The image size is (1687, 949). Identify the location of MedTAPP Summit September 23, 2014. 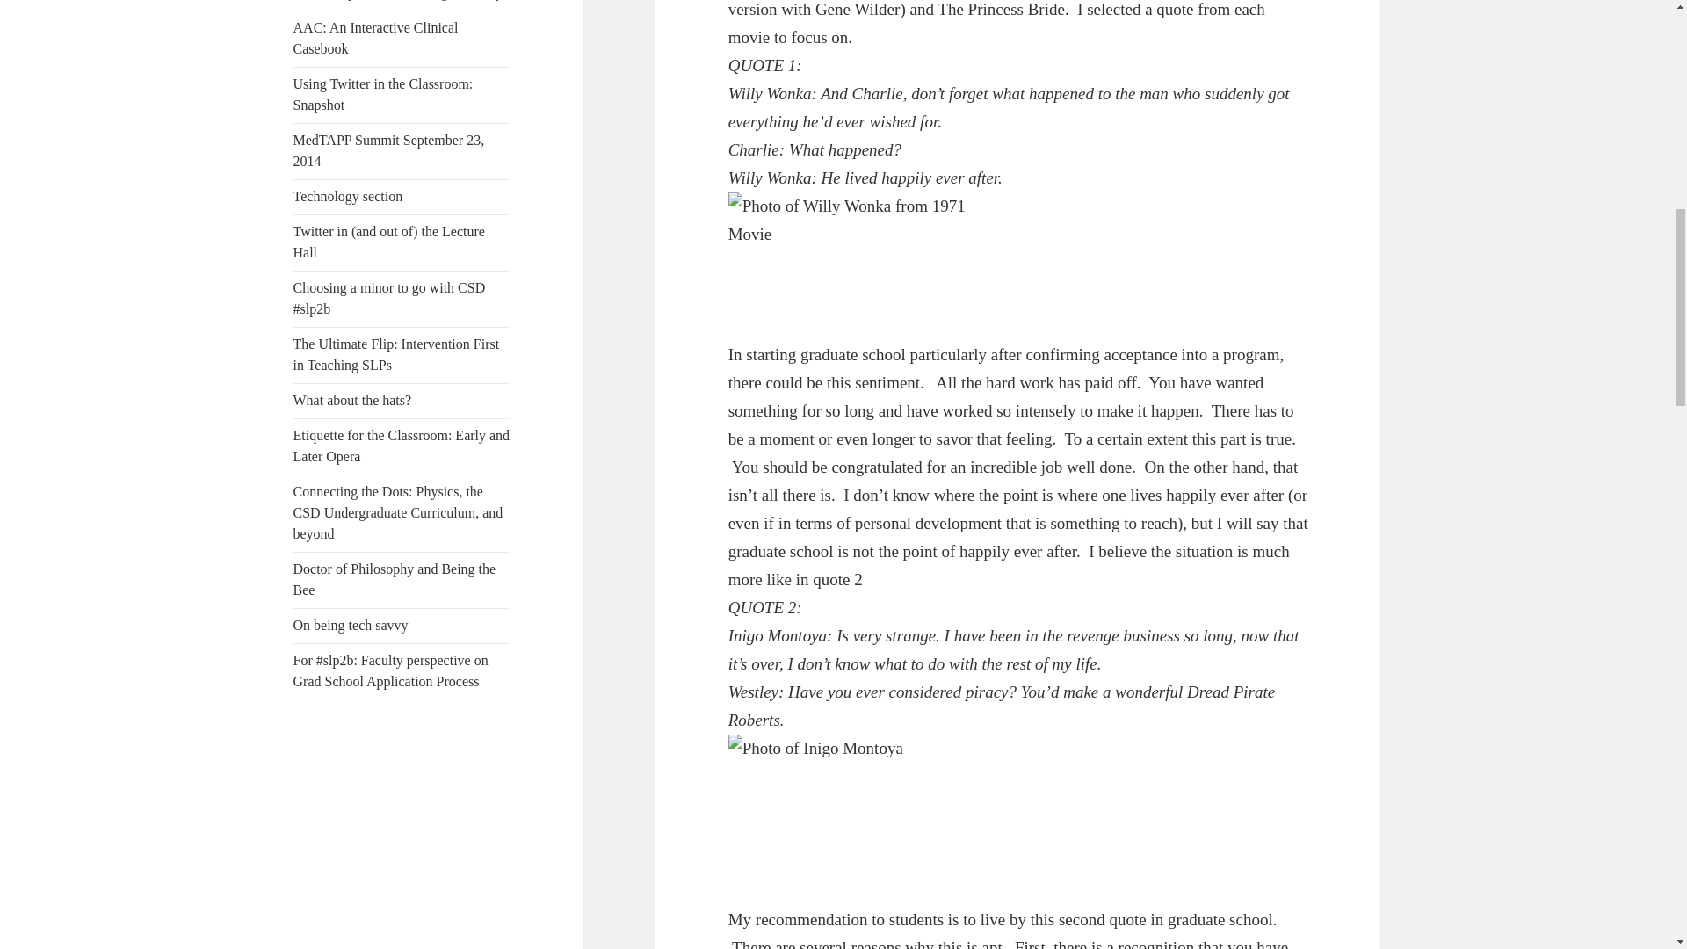
(389, 151).